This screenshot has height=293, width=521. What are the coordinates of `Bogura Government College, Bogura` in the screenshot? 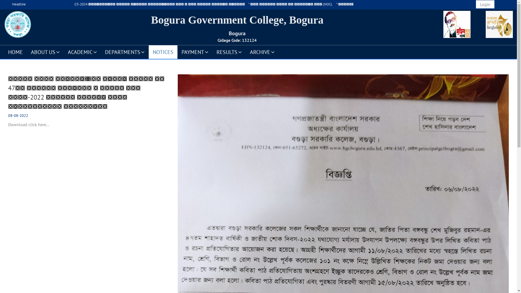 It's located at (237, 20).